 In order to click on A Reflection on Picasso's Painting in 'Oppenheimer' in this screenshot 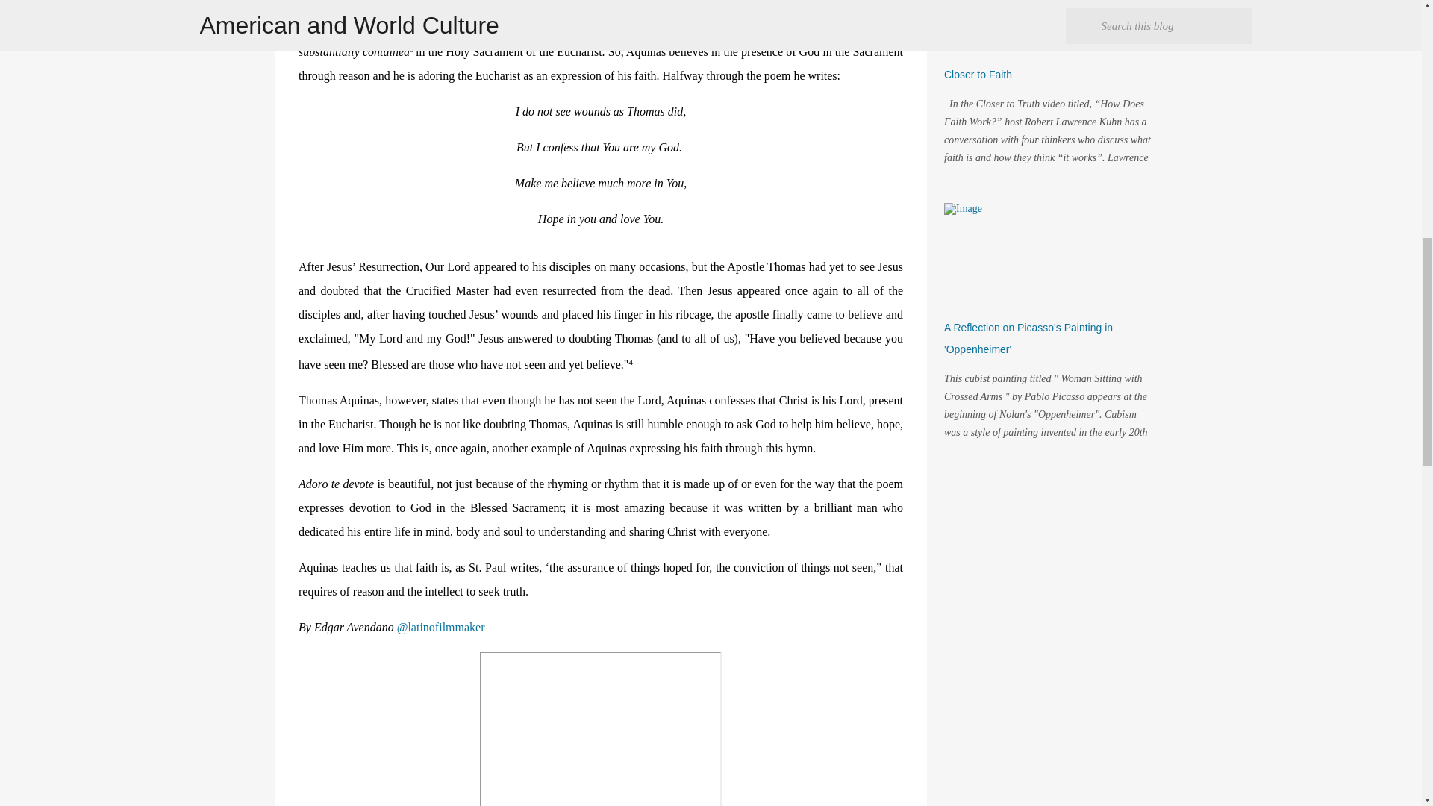, I will do `click(1028, 338)`.